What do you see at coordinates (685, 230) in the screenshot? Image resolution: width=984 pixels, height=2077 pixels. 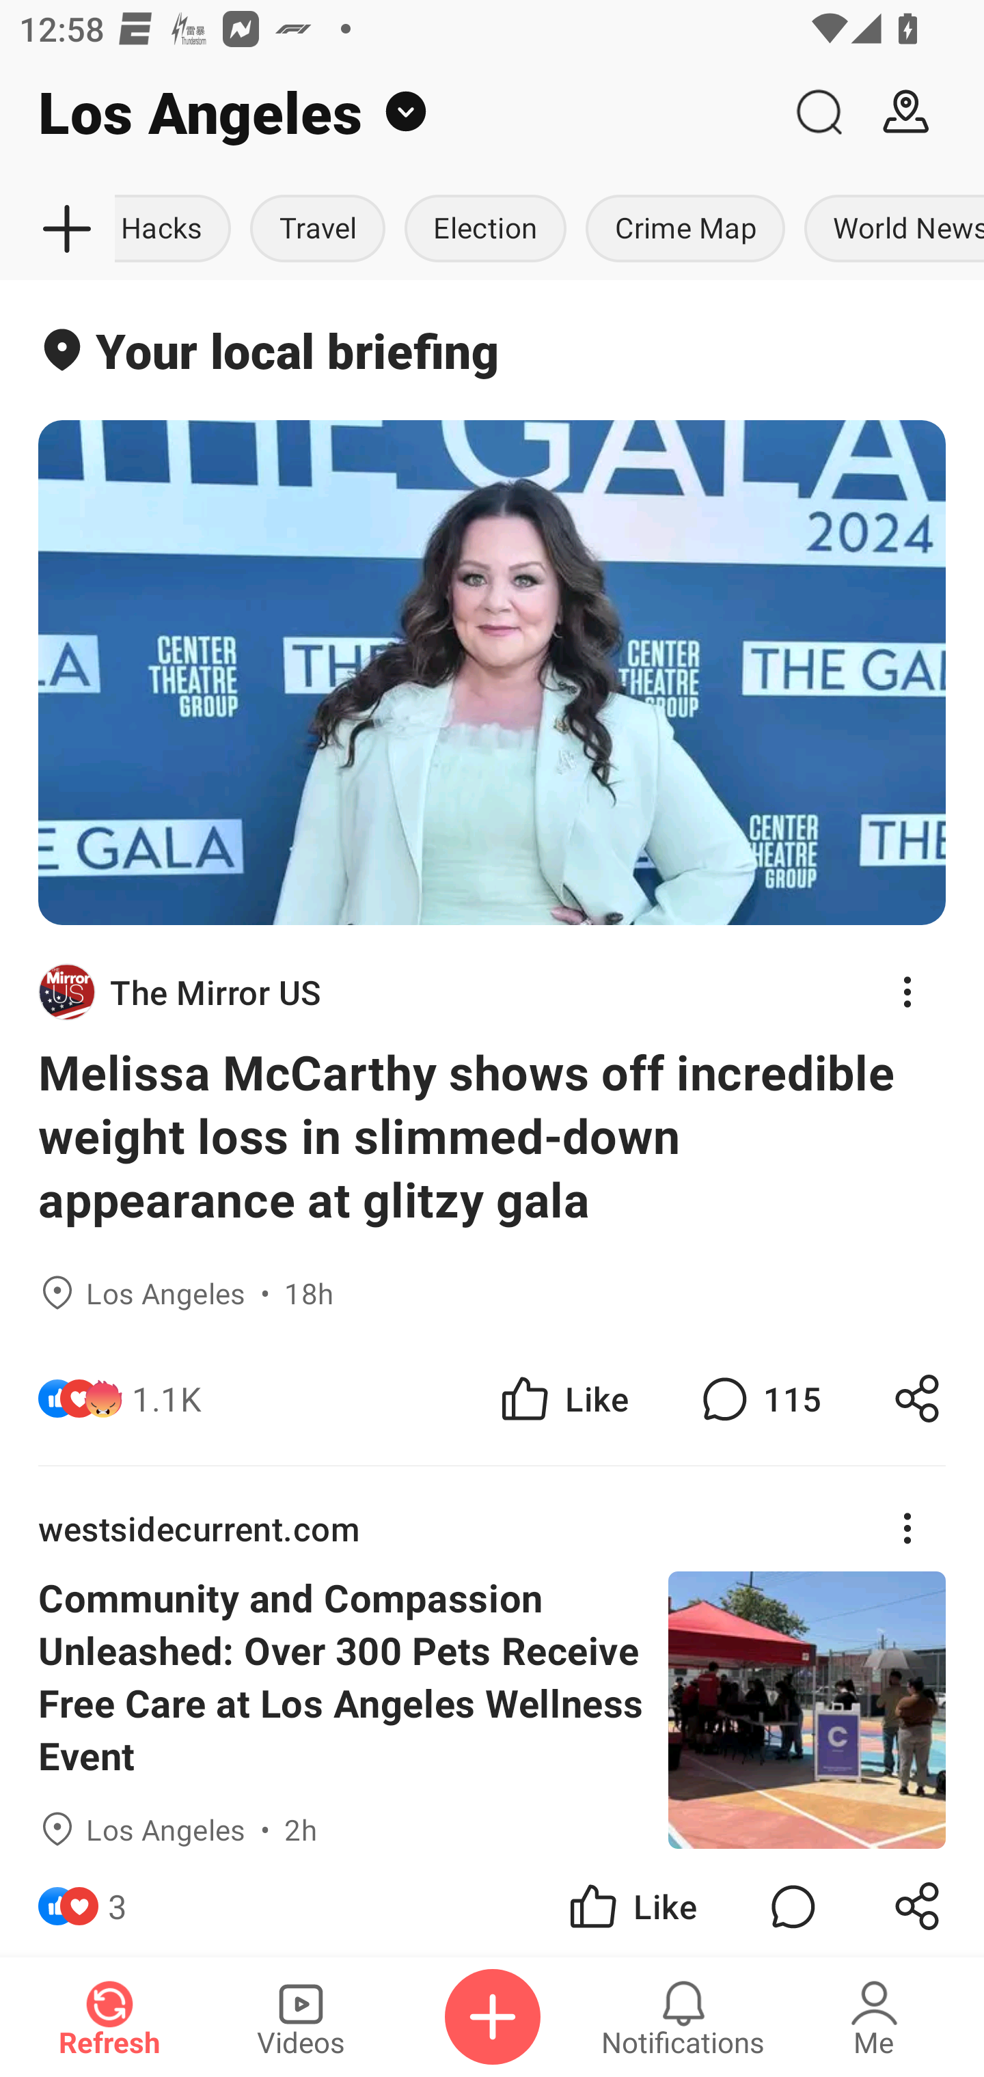 I see `Crime Map` at bounding box center [685, 230].